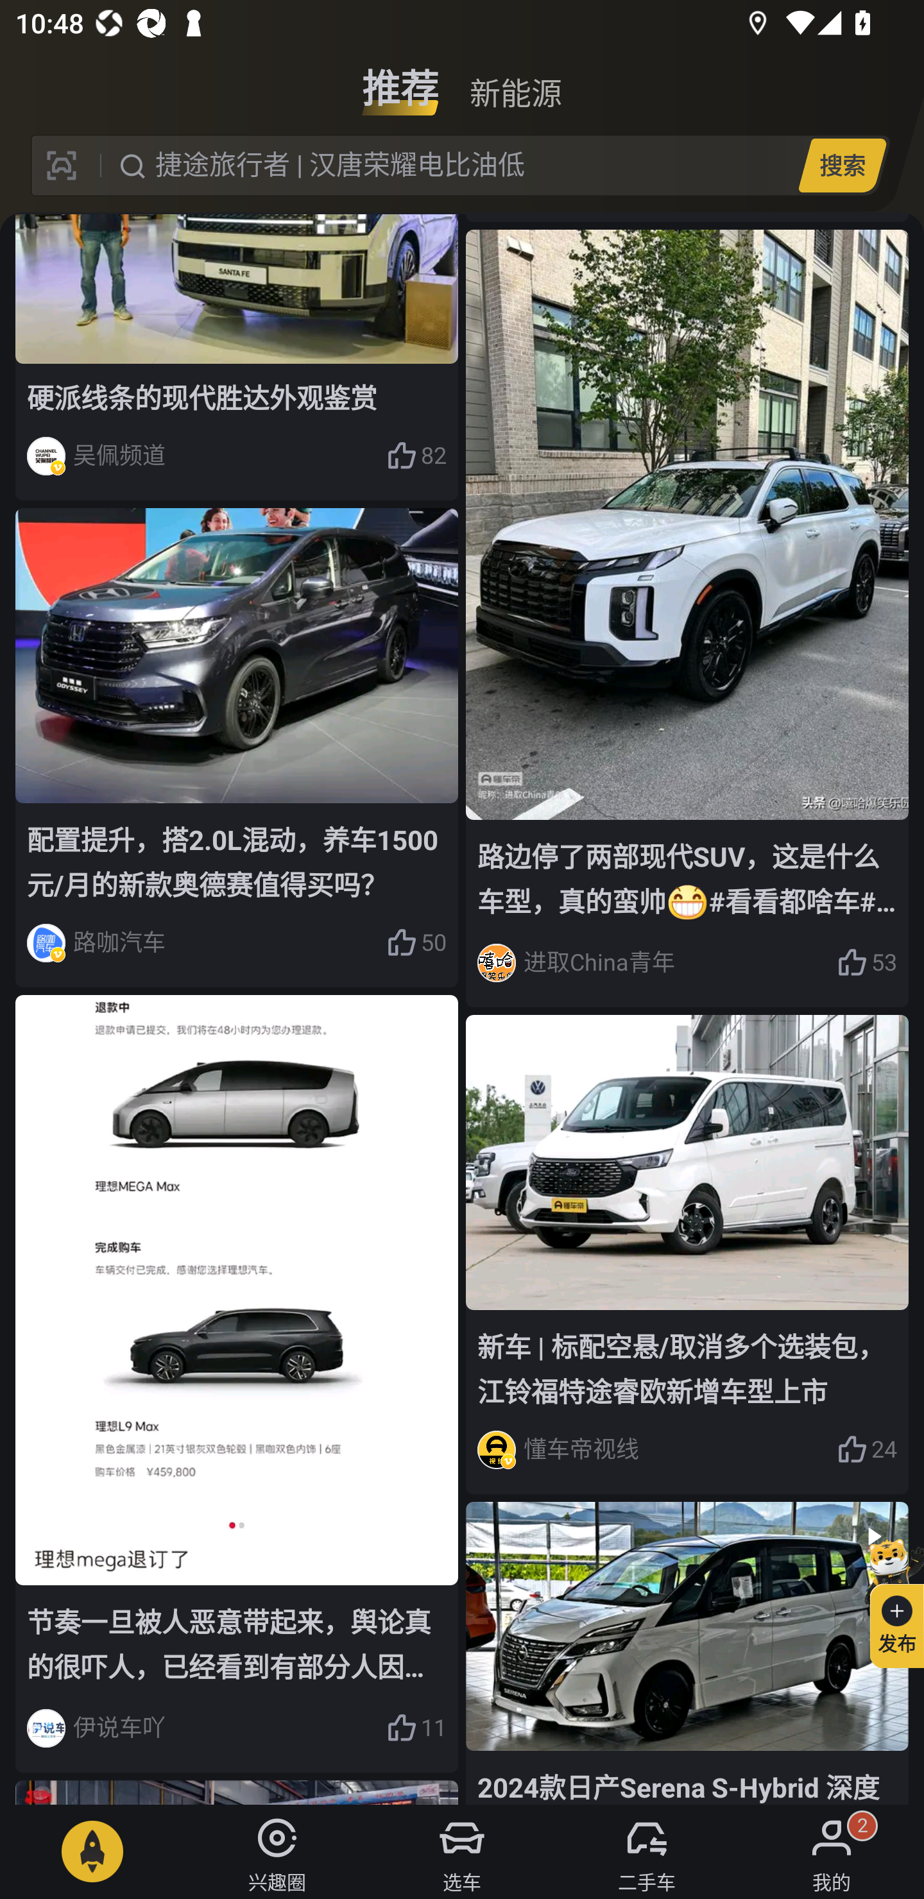 This screenshot has height=1899, width=924. What do you see at coordinates (867, 1450) in the screenshot?
I see `24` at bounding box center [867, 1450].